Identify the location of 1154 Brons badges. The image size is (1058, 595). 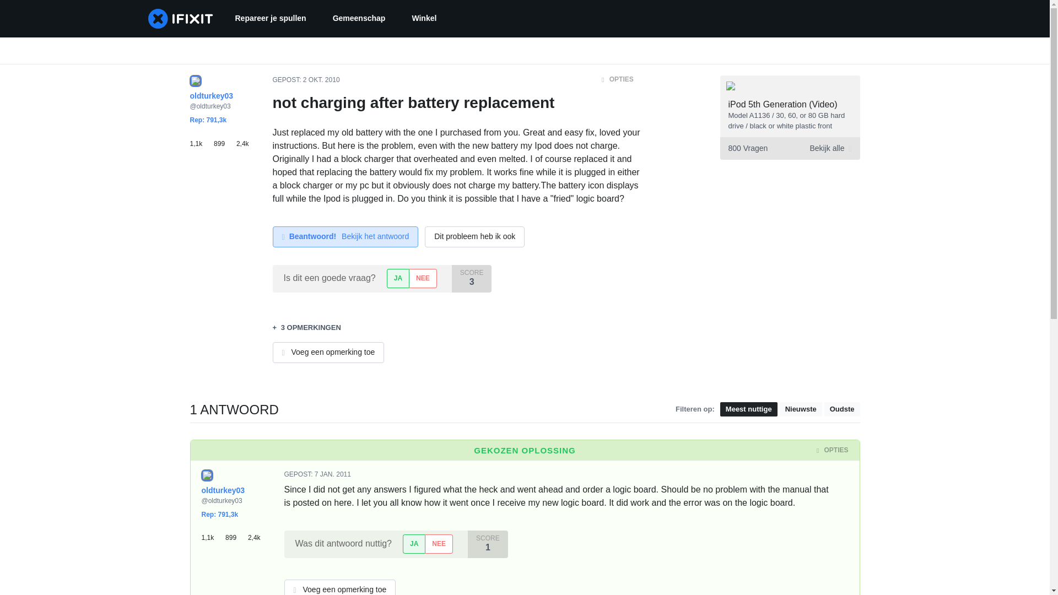
(201, 139).